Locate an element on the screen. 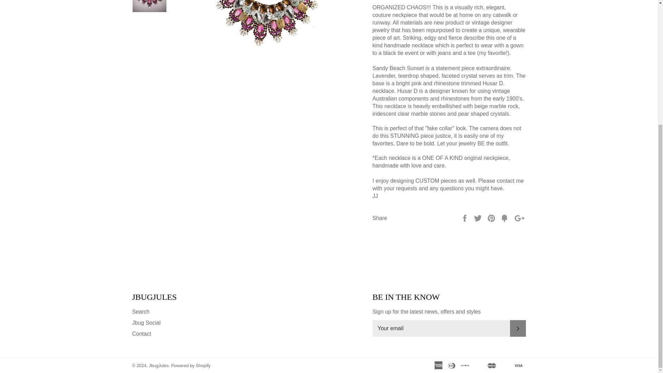  Pin it is located at coordinates (492, 218).